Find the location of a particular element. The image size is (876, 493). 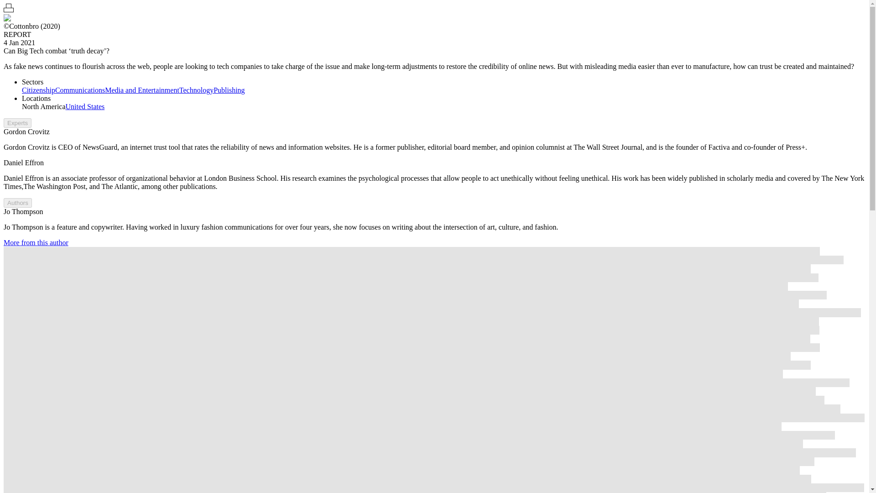

Citizenship is located at coordinates (38, 90).